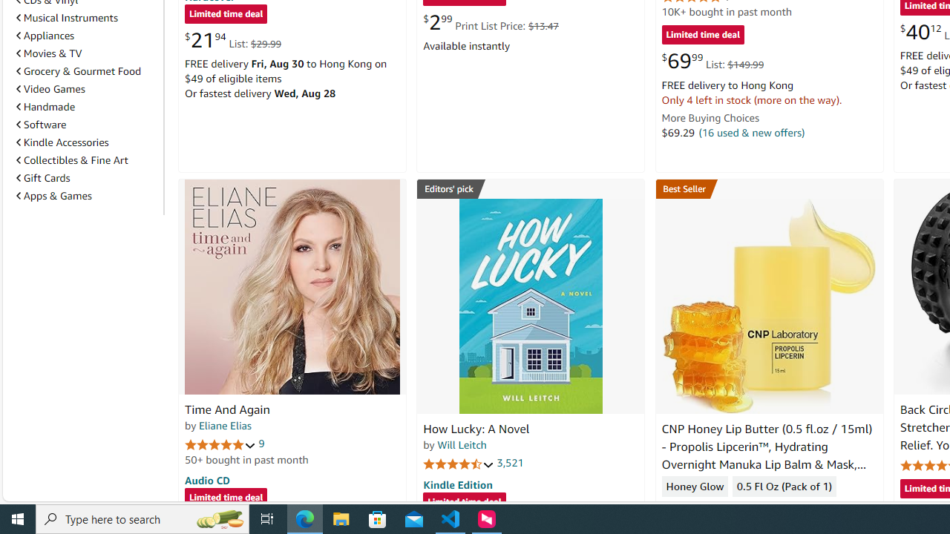  What do you see at coordinates (225, 425) in the screenshot?
I see `Eliane Elias` at bounding box center [225, 425].